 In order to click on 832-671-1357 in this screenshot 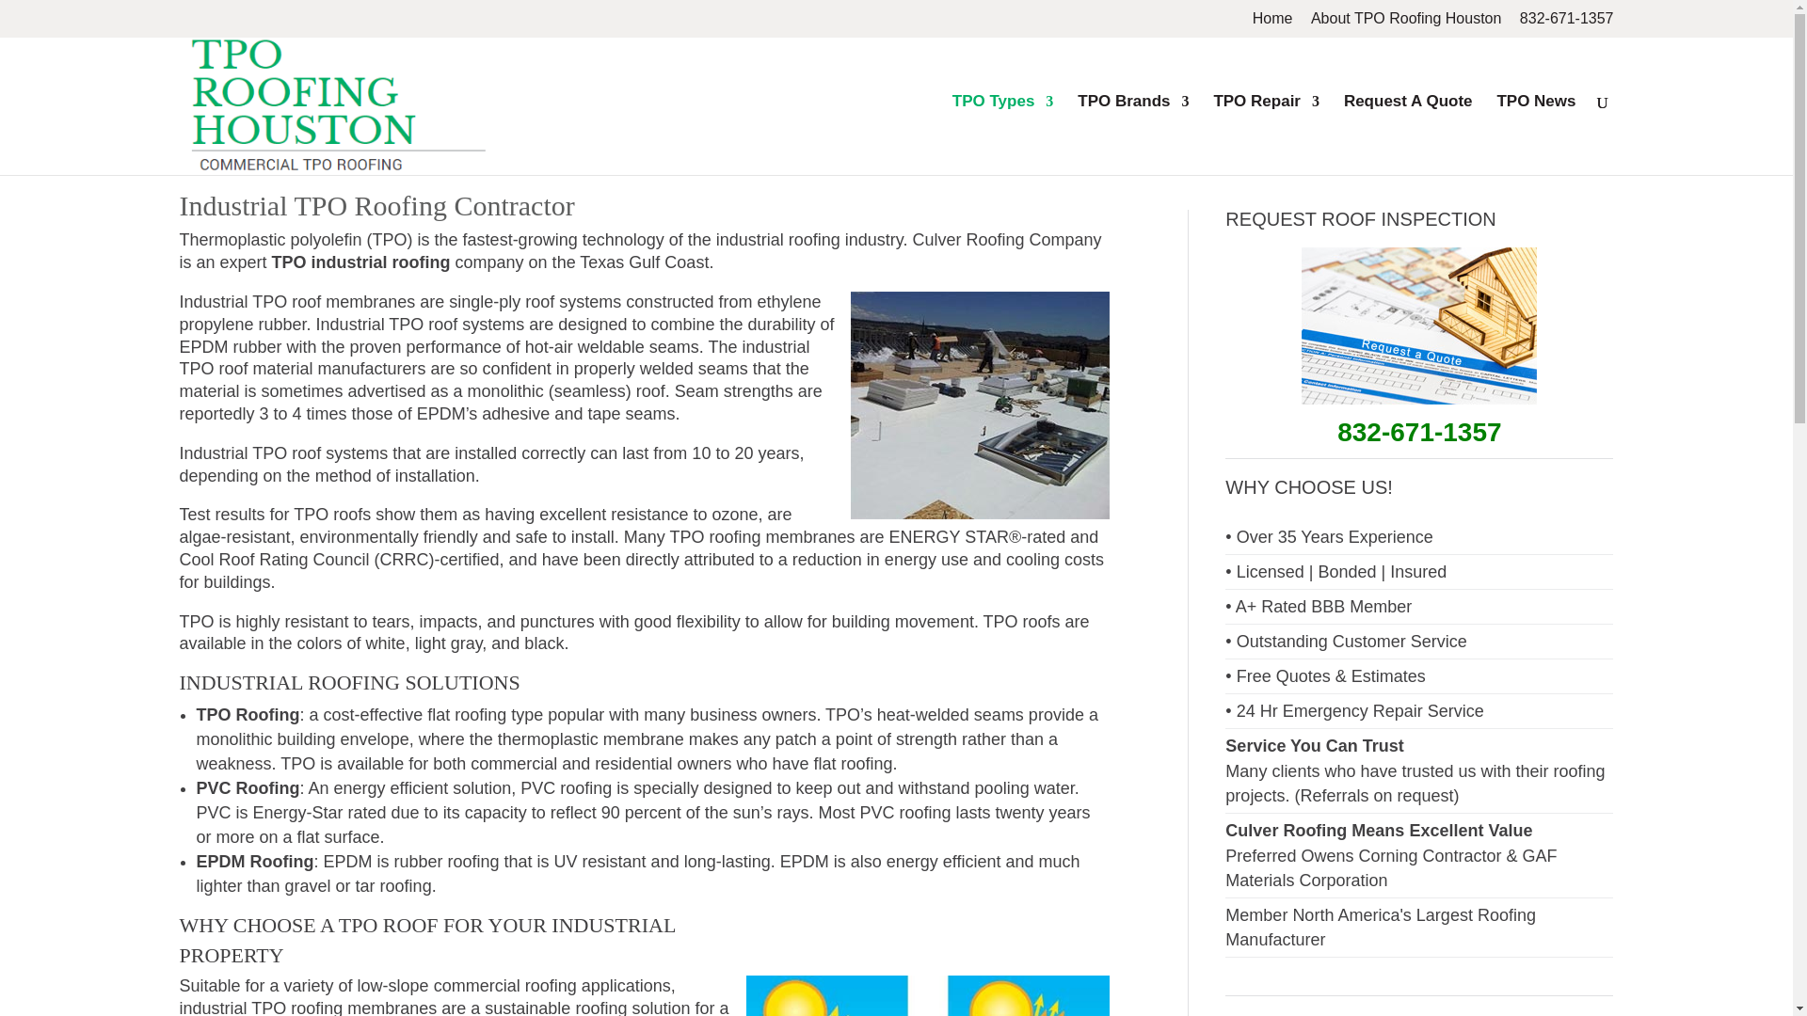, I will do `click(1566, 24)`.